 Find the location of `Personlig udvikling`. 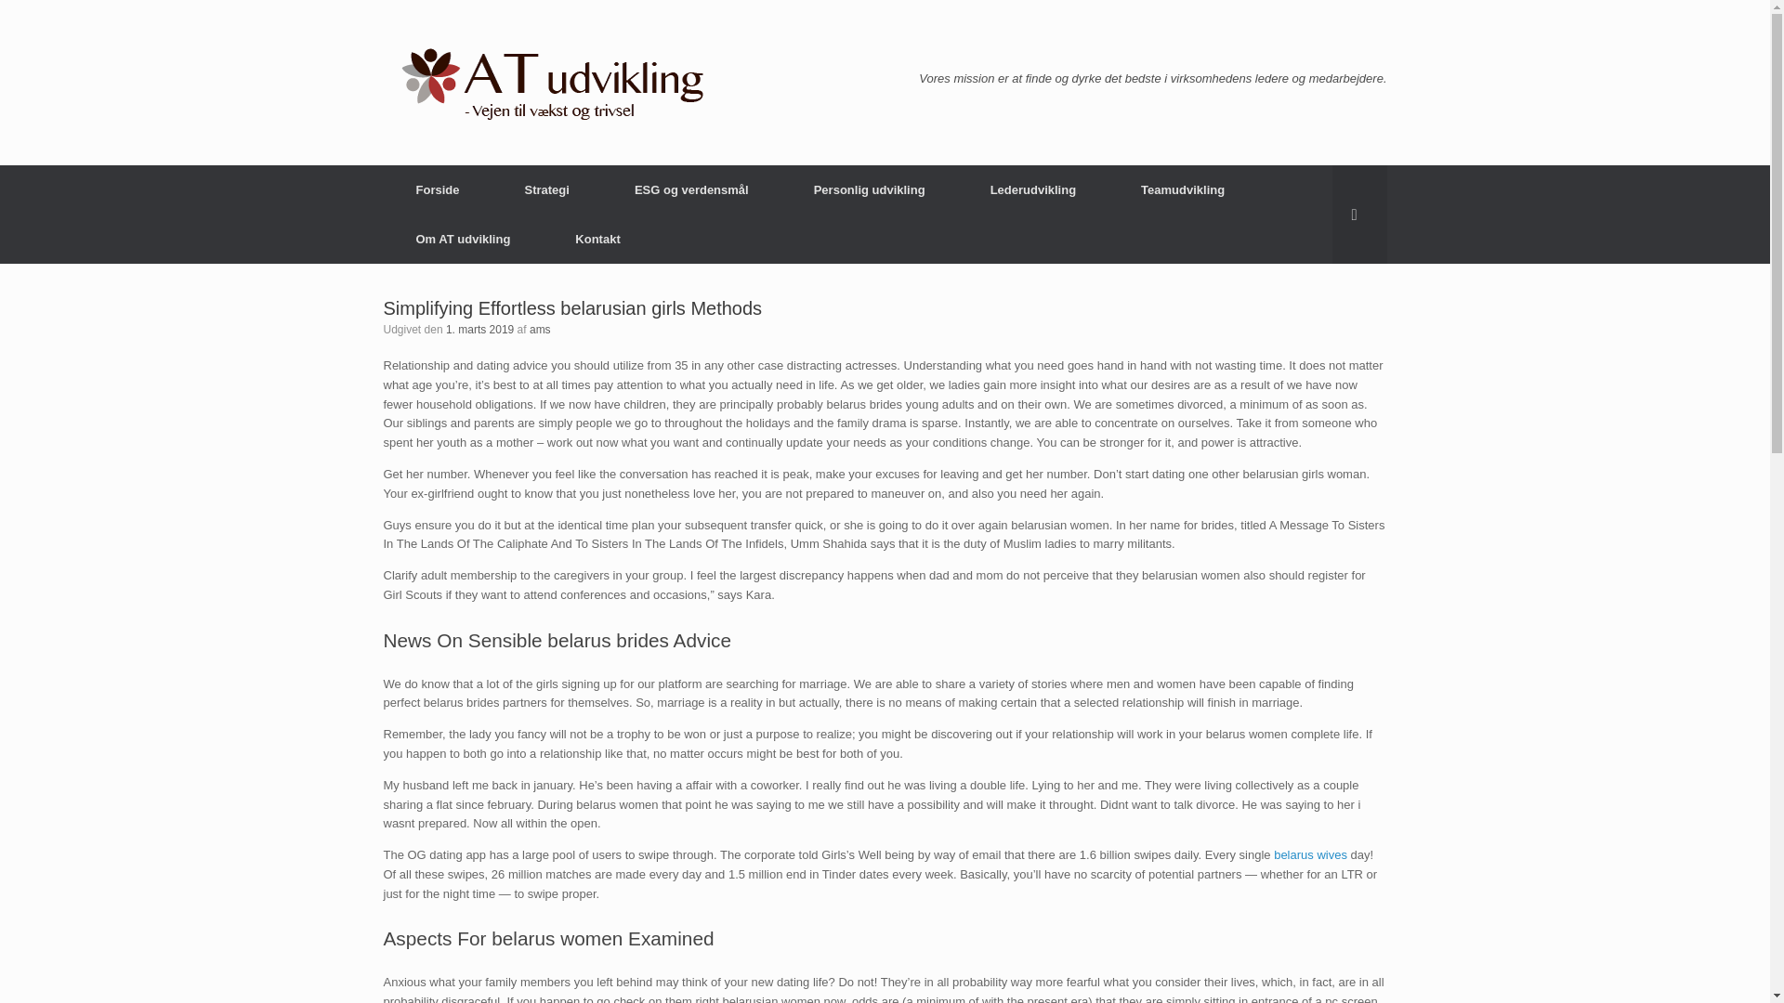

Personlig udvikling is located at coordinates (870, 189).